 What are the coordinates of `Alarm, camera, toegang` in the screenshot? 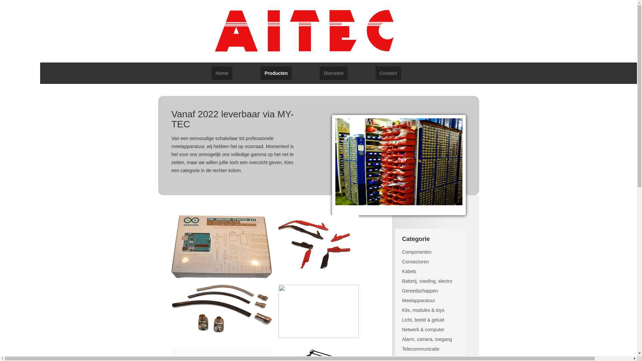 It's located at (427, 339).